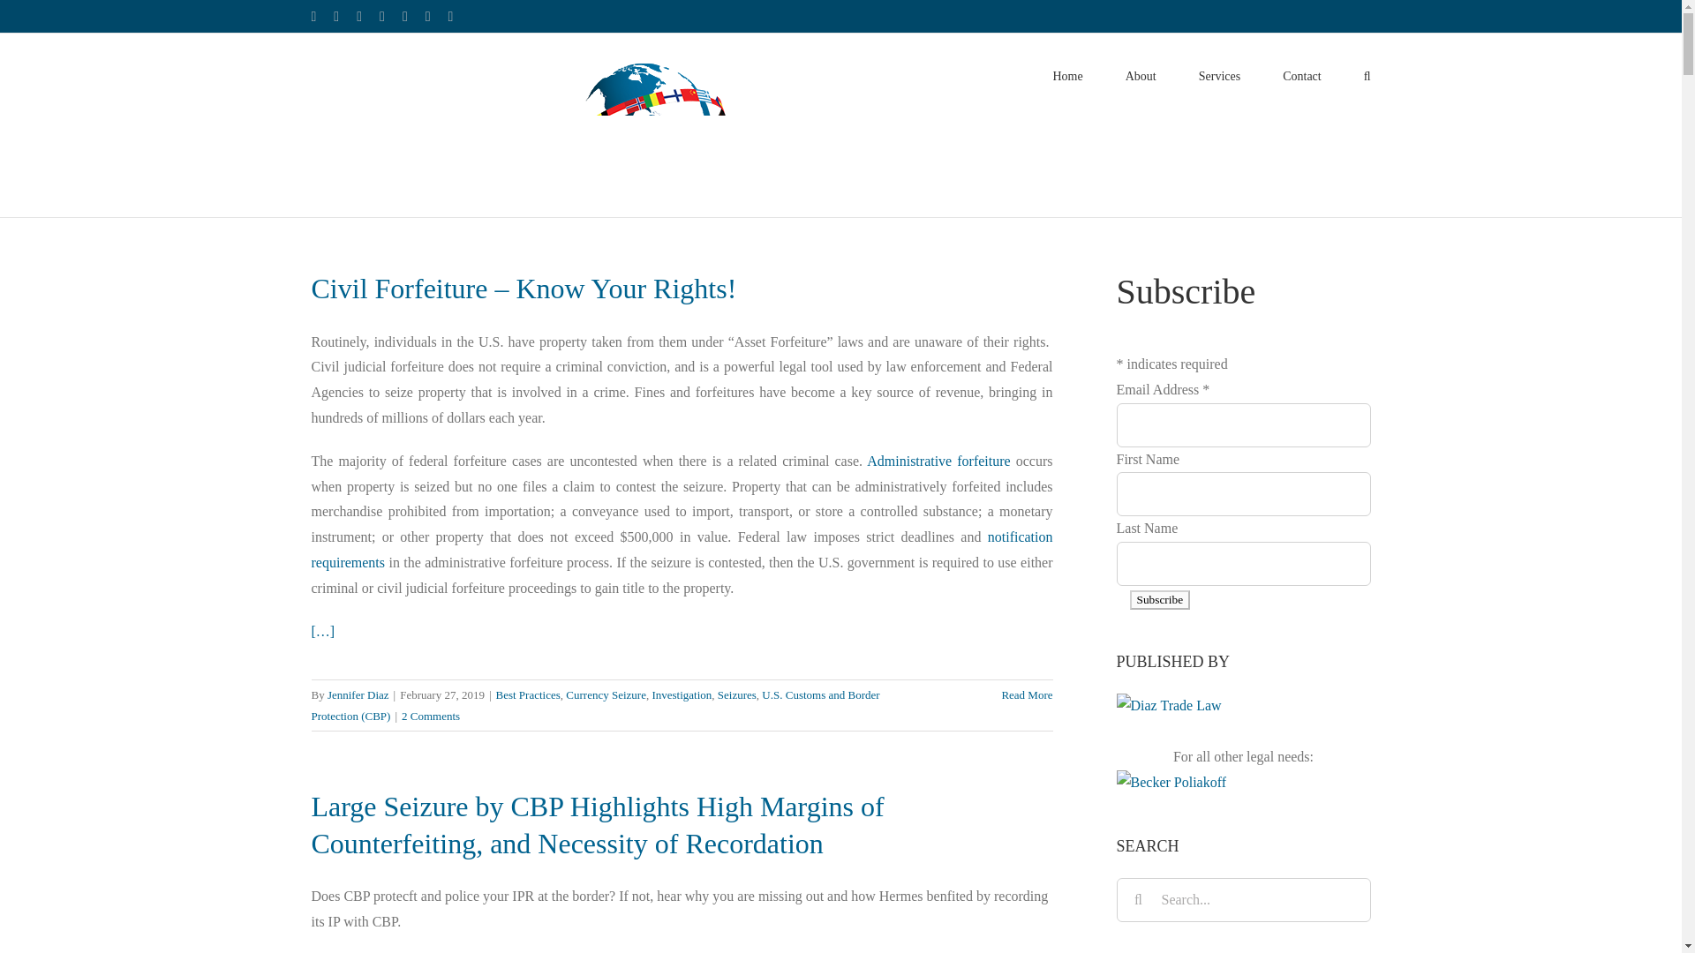 This screenshot has width=1695, height=953. What do you see at coordinates (528, 694) in the screenshot?
I see `Best Practices` at bounding box center [528, 694].